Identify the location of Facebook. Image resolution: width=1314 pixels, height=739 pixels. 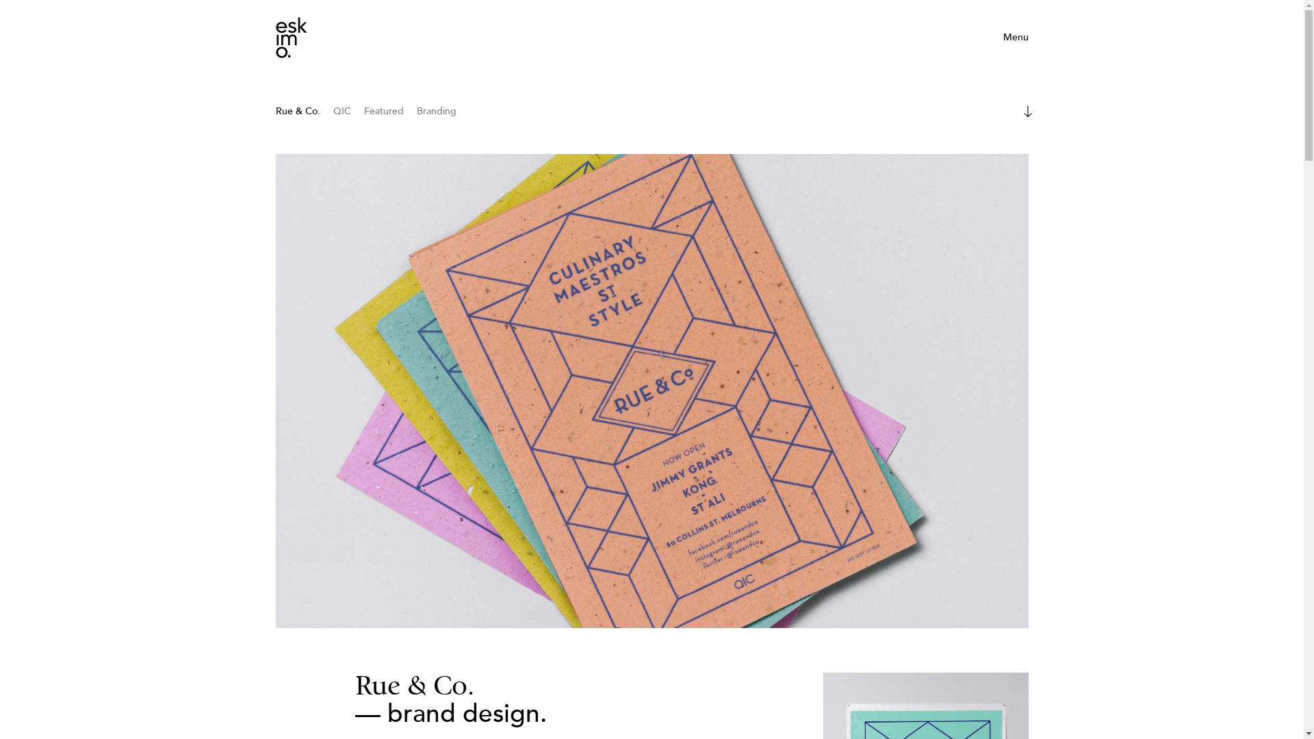
(844, 621).